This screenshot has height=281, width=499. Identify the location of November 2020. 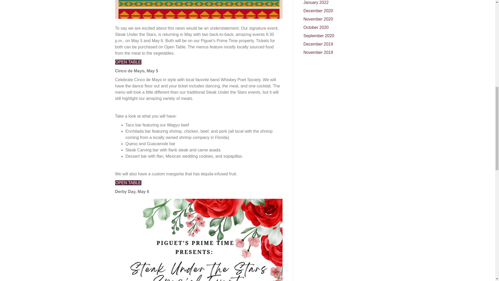
(318, 19).